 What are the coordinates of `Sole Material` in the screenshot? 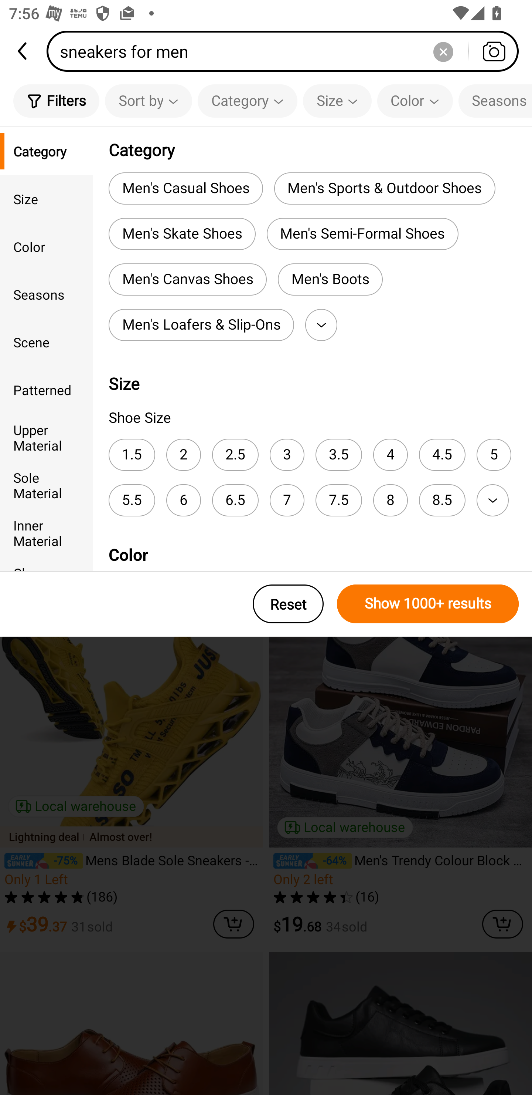 It's located at (47, 485).